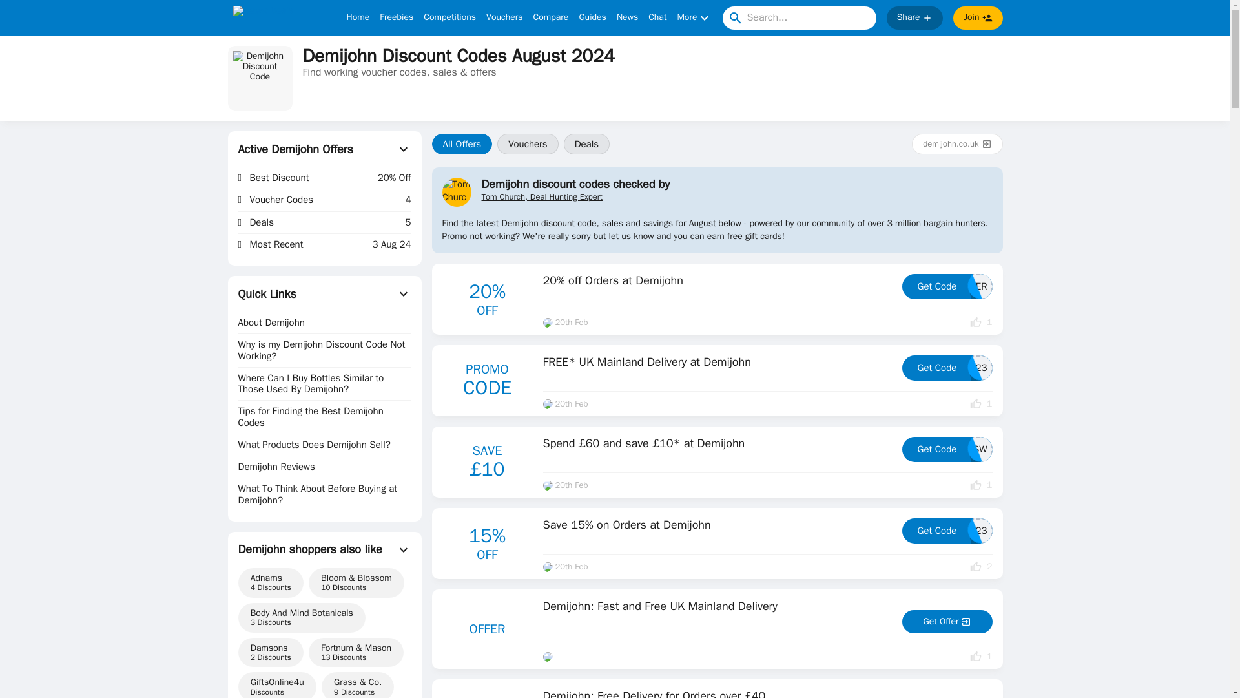 Image resolution: width=1240 pixels, height=698 pixels. I want to click on 1, so click(980, 403).